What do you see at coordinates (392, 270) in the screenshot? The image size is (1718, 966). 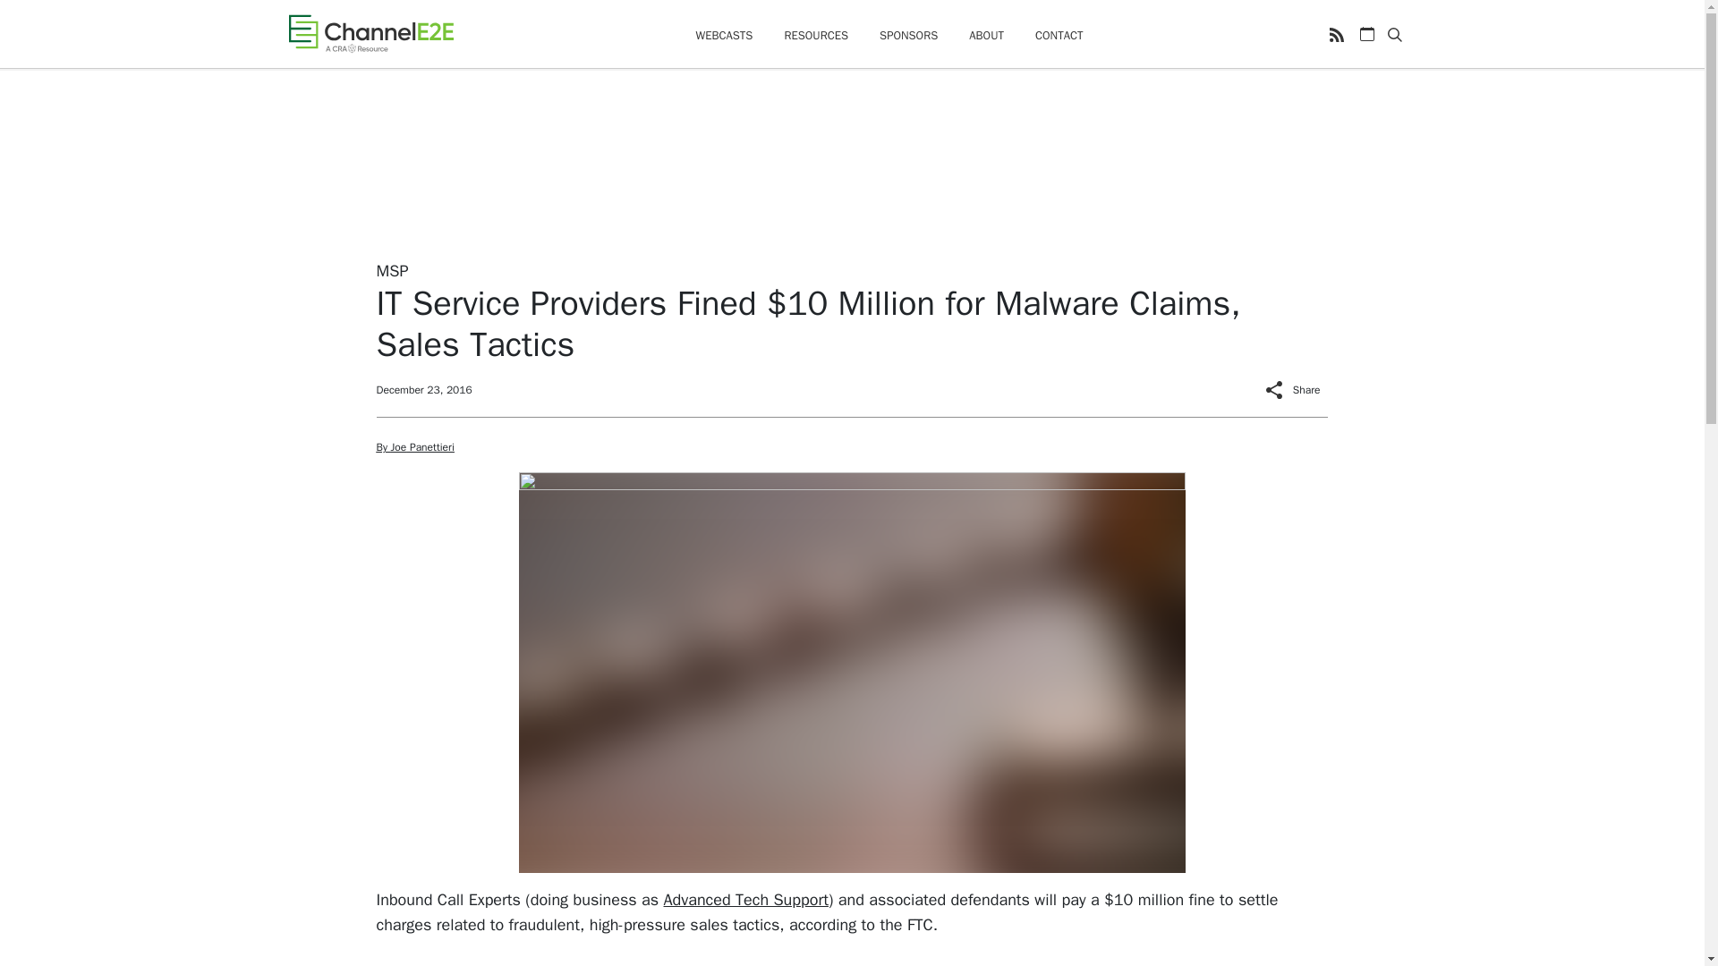 I see `MSP` at bounding box center [392, 270].